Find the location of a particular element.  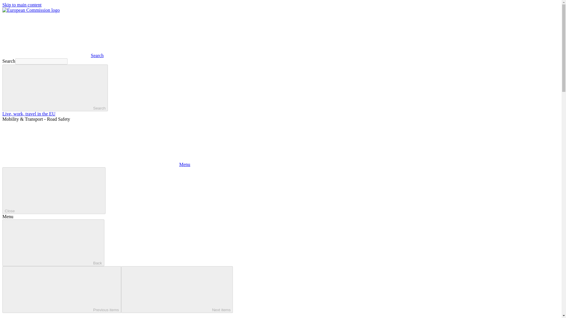

Search is located at coordinates (53, 55).